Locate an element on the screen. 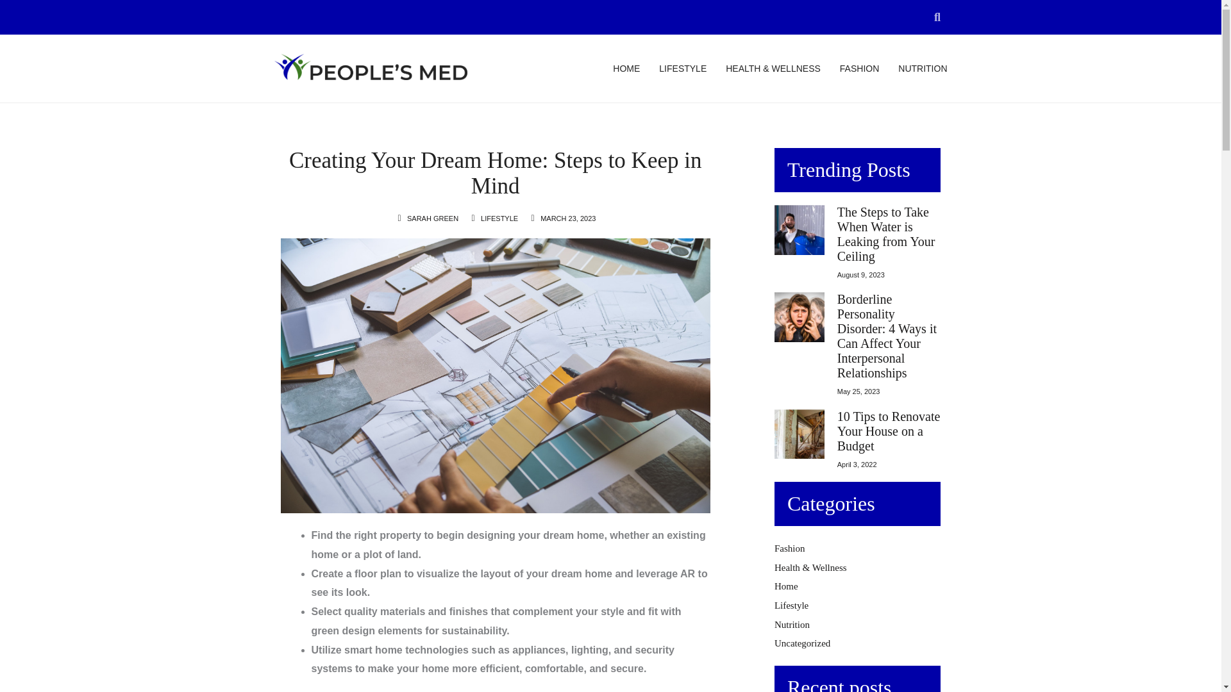  HOME is located at coordinates (626, 68).